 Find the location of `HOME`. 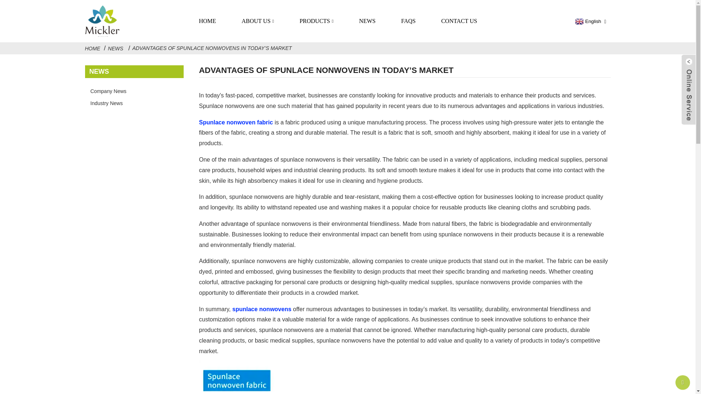

HOME is located at coordinates (207, 21).